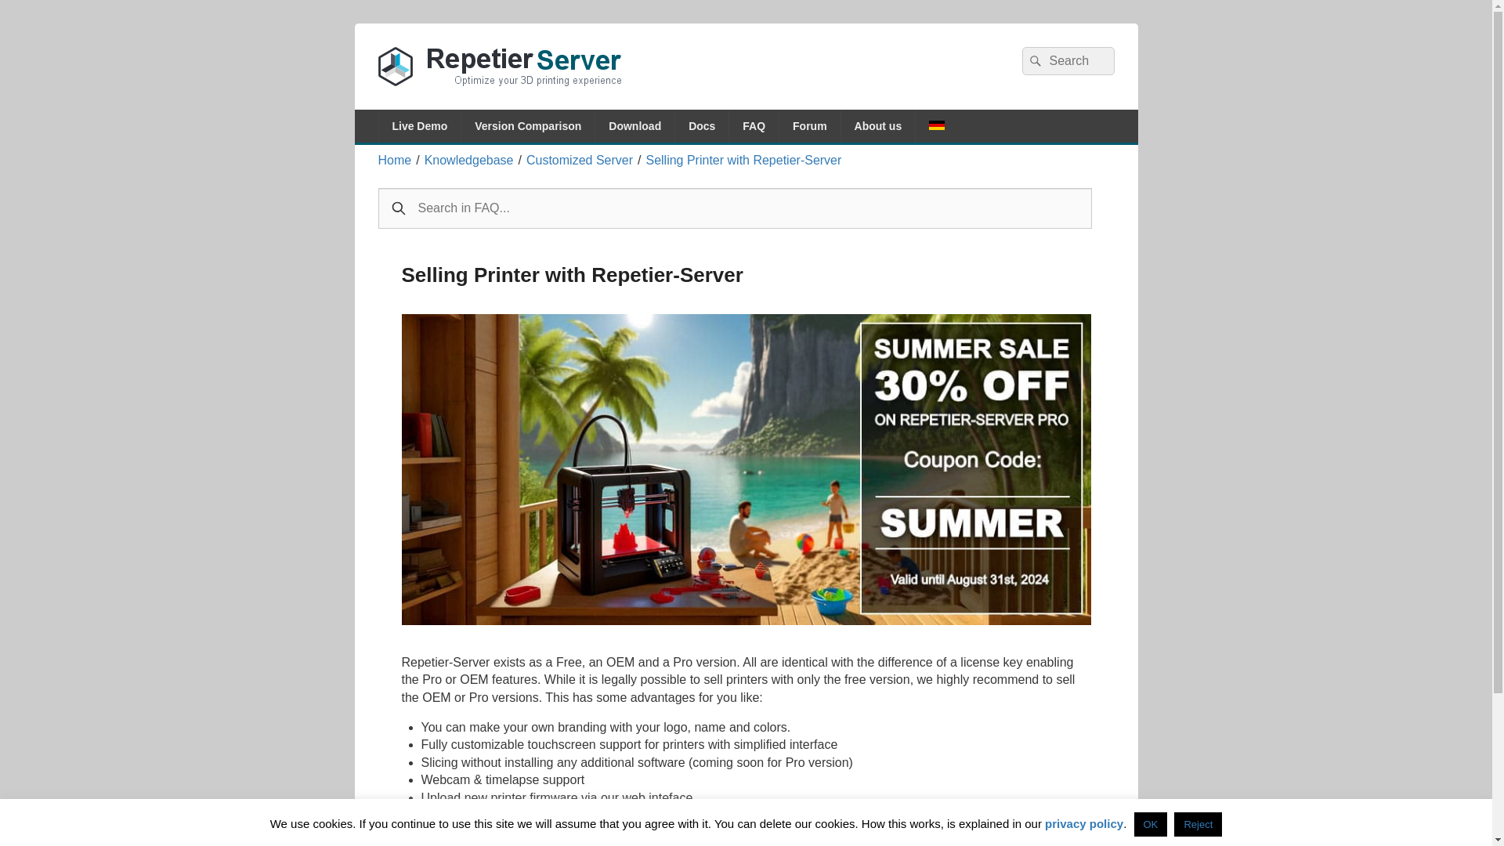 Image resolution: width=1504 pixels, height=846 pixels. Describe the element at coordinates (468, 160) in the screenshot. I see `Knowledgebase` at that location.